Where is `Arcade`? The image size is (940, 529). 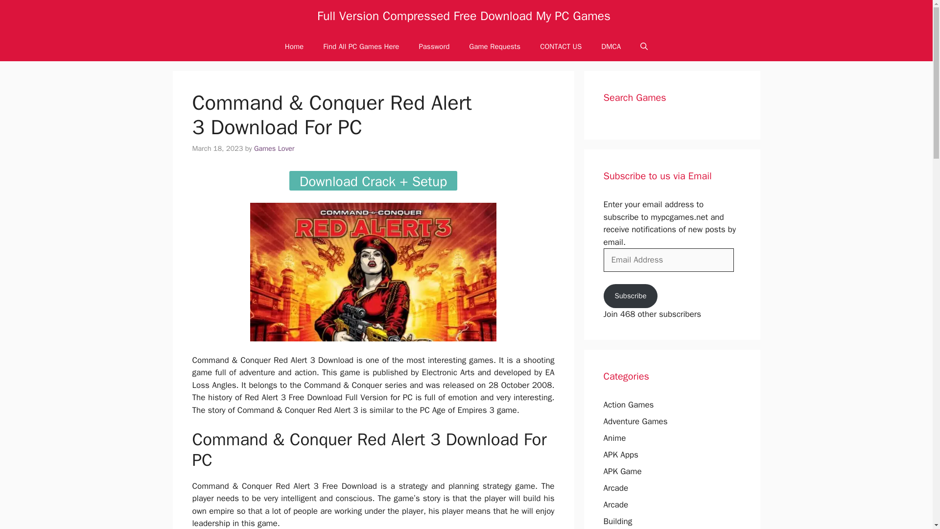
Arcade is located at coordinates (615, 505).